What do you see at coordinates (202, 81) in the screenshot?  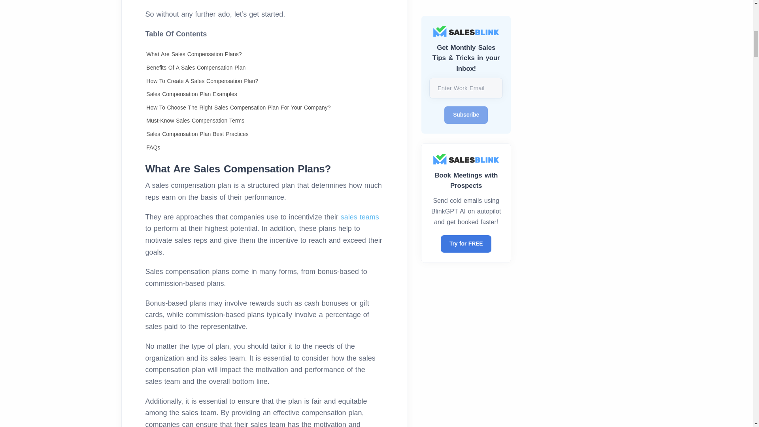 I see `How To Create A Sales Compensation Plan?` at bounding box center [202, 81].